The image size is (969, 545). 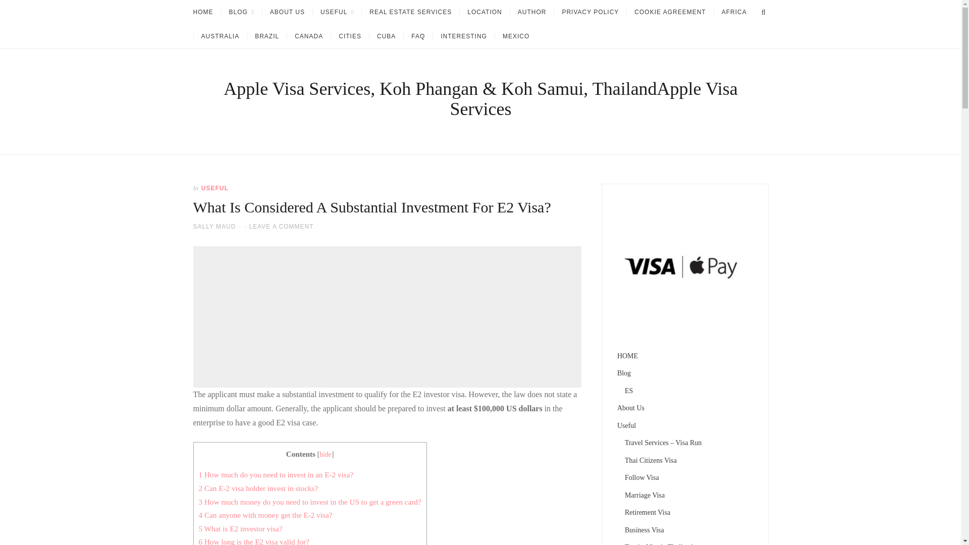 What do you see at coordinates (258, 488) in the screenshot?
I see `2 Can E-2 visa holder invest in stocks?` at bounding box center [258, 488].